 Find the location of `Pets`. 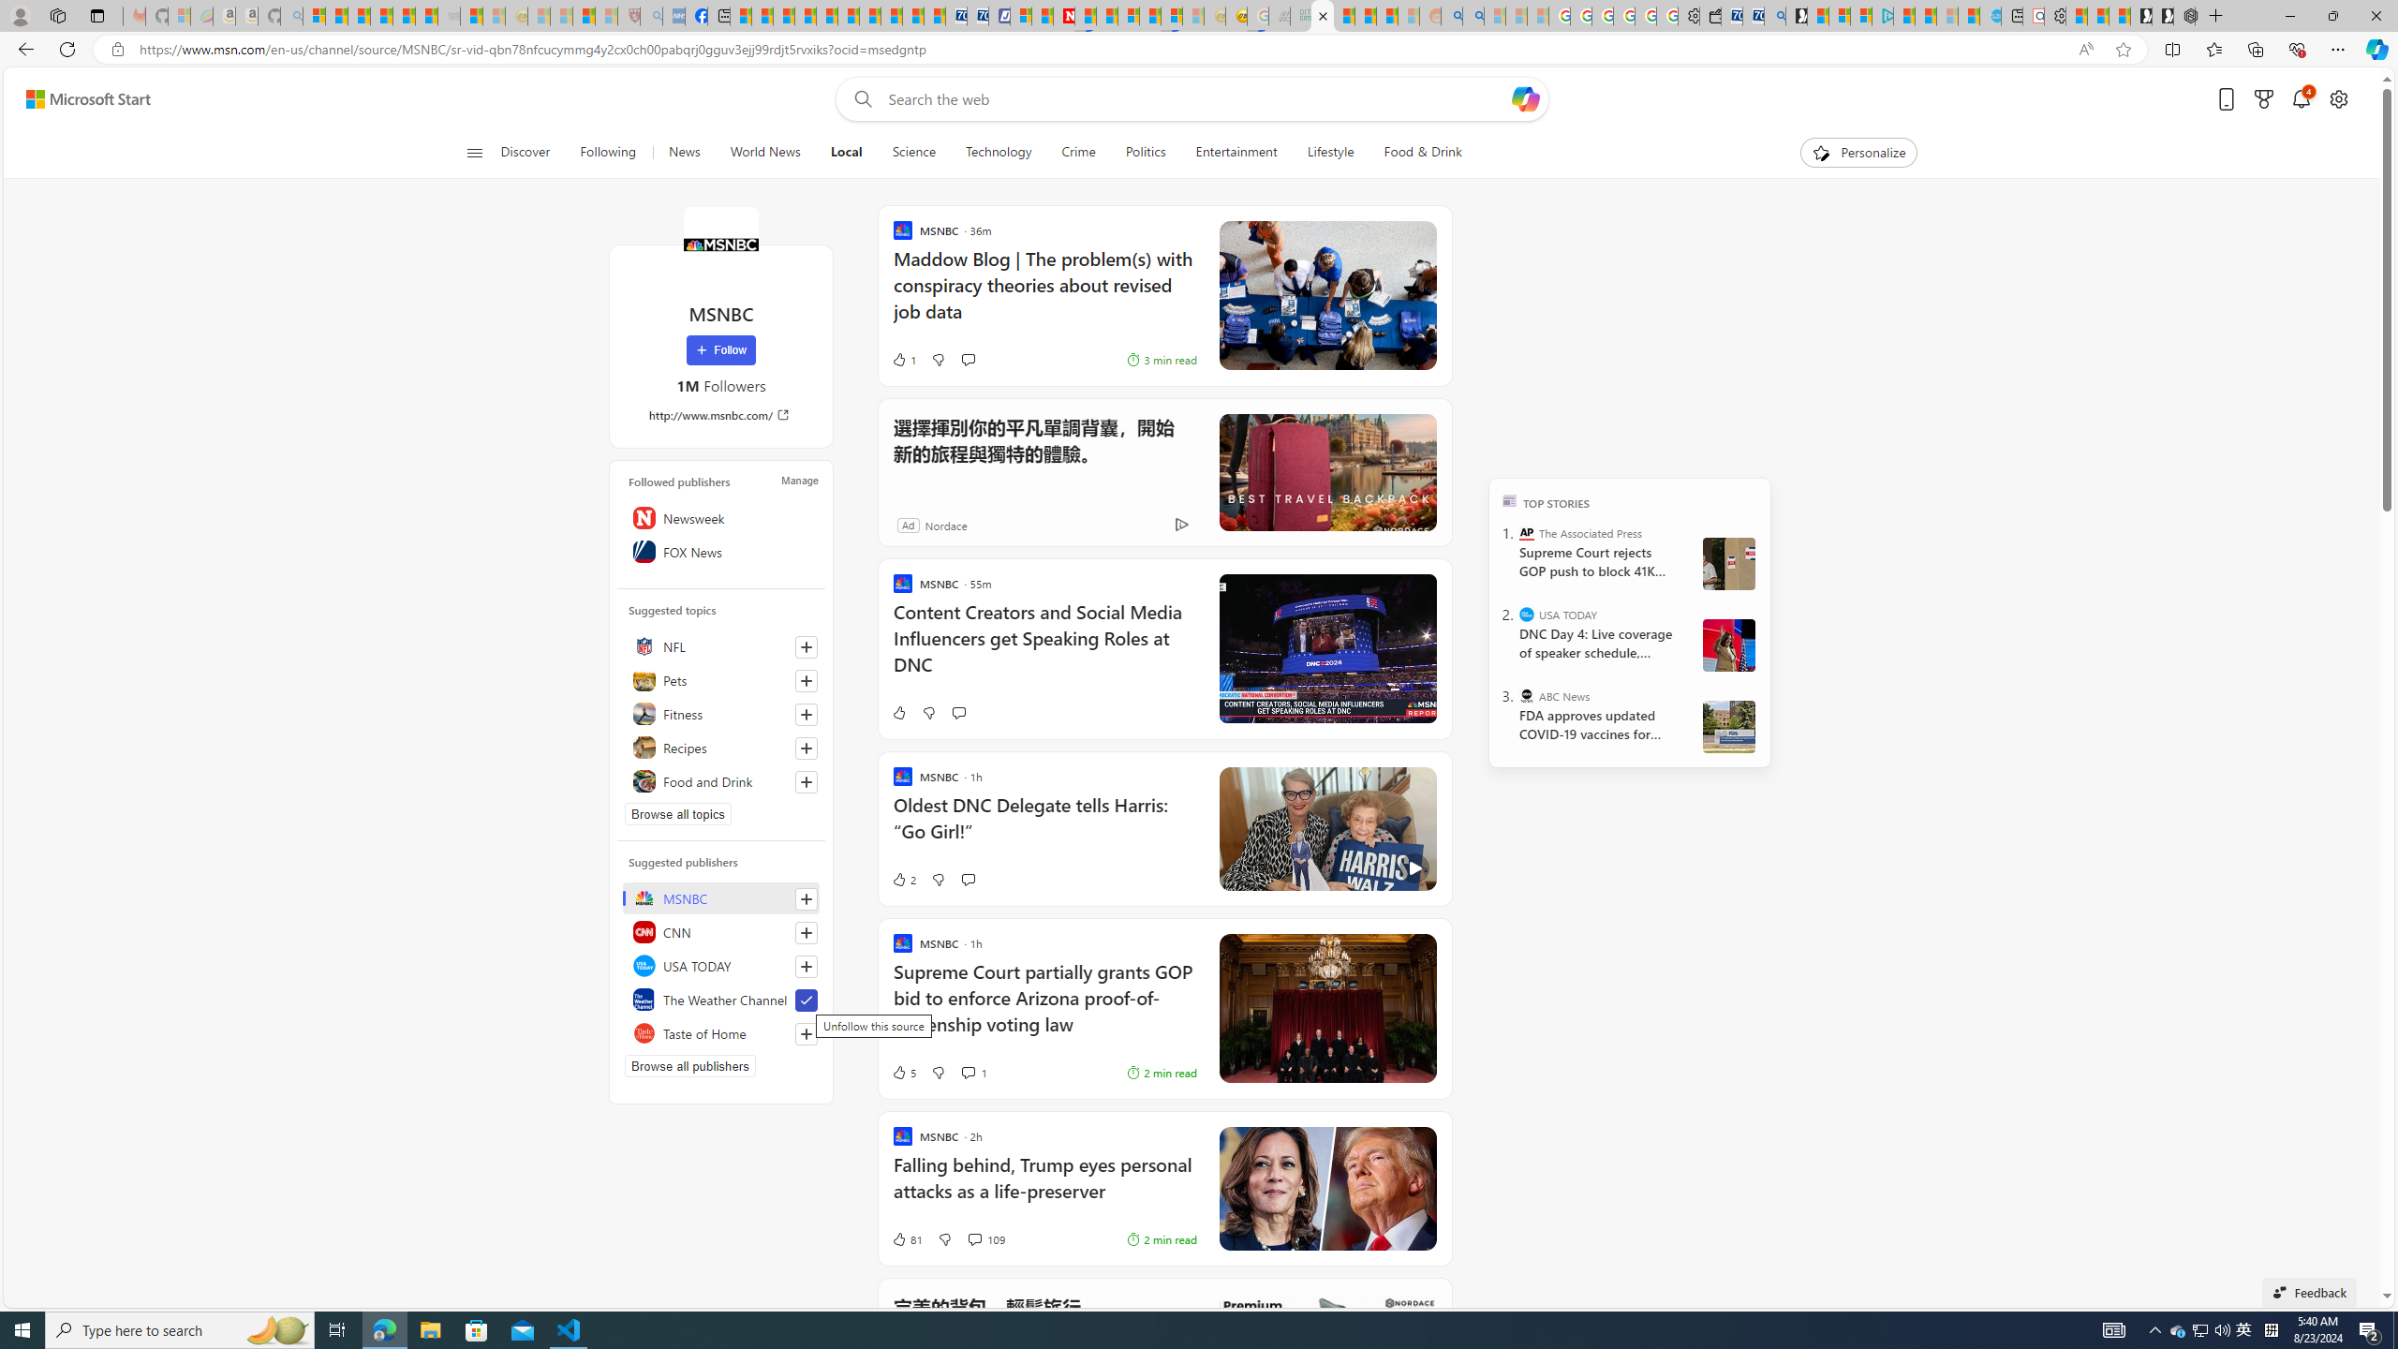

Pets is located at coordinates (721, 680).